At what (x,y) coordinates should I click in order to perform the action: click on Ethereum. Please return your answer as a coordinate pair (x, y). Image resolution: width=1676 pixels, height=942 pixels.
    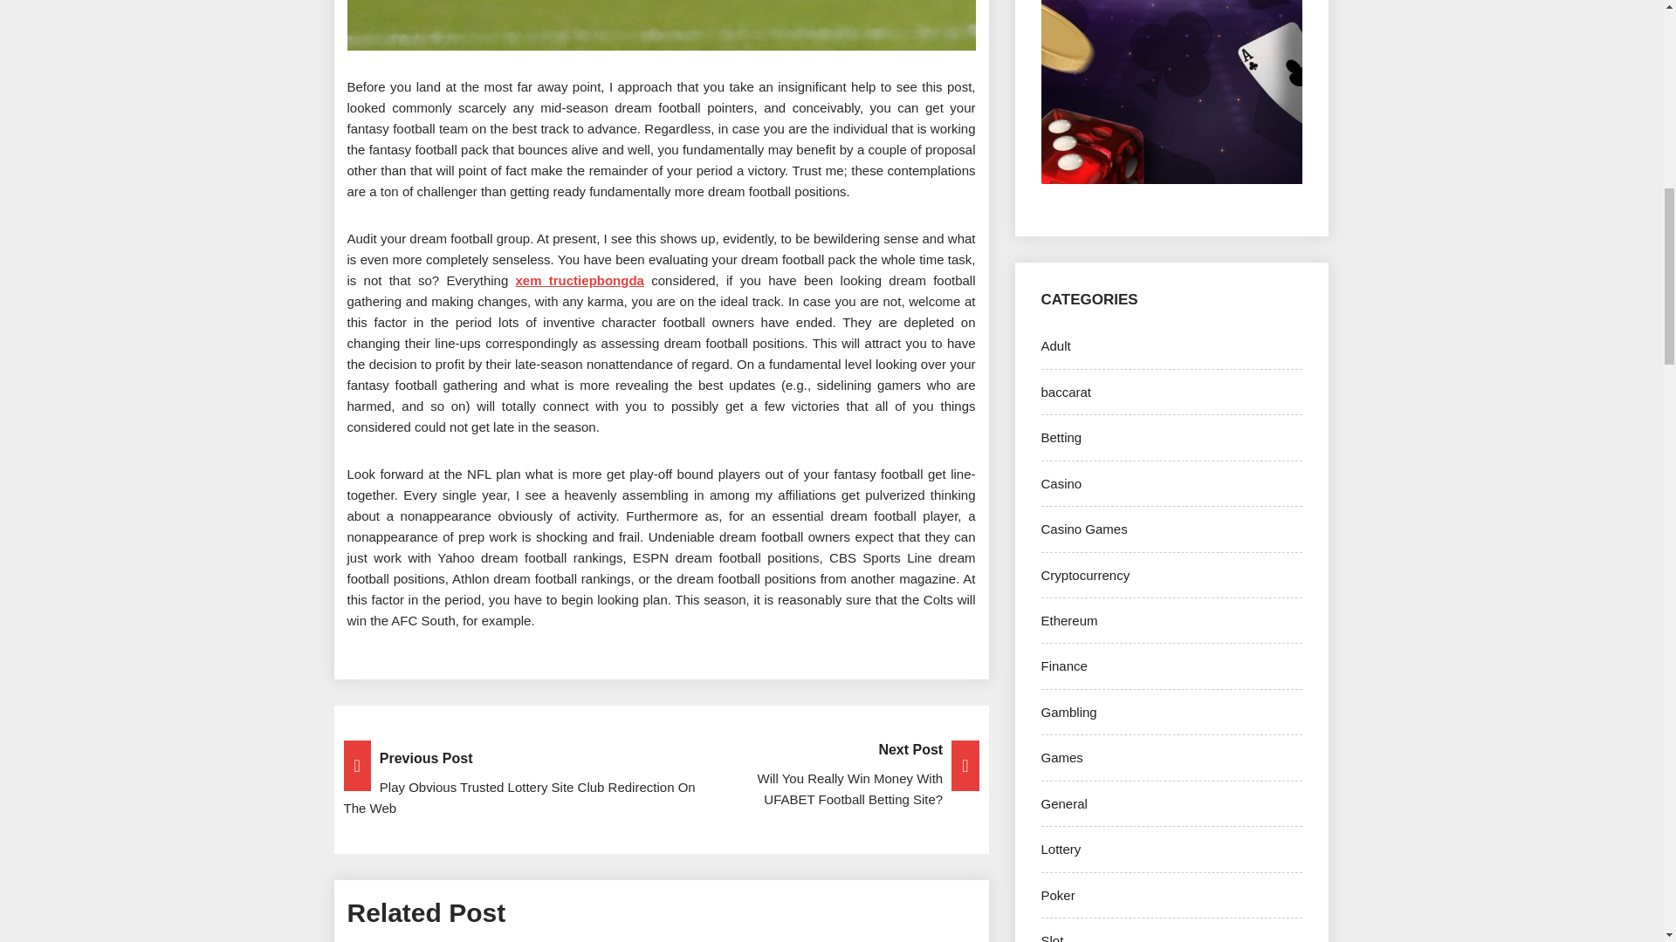
    Looking at the image, I should click on (1068, 621).